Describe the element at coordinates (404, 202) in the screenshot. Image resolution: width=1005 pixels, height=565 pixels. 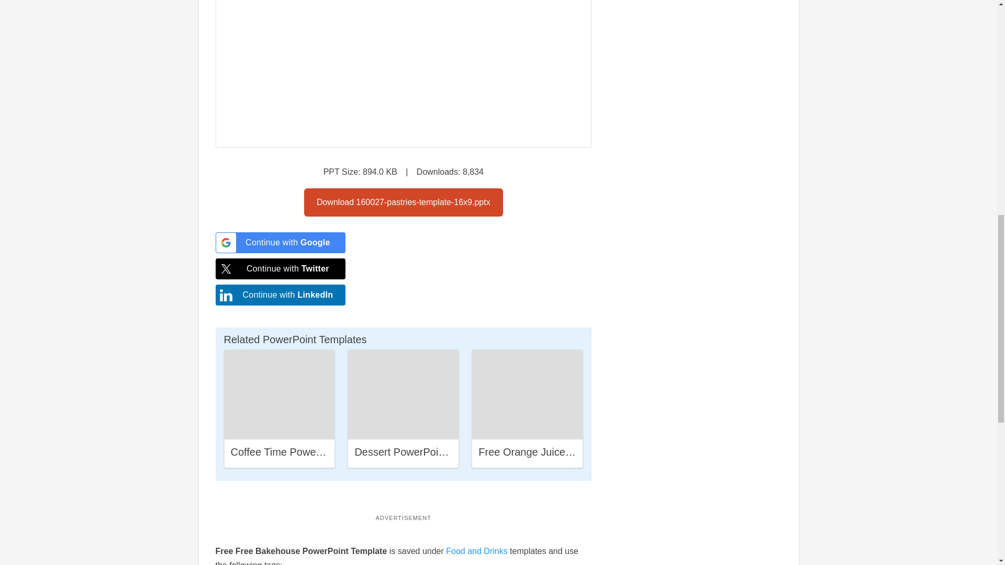
I see `Download 160027-pastries-template-16x9.pptx` at that location.